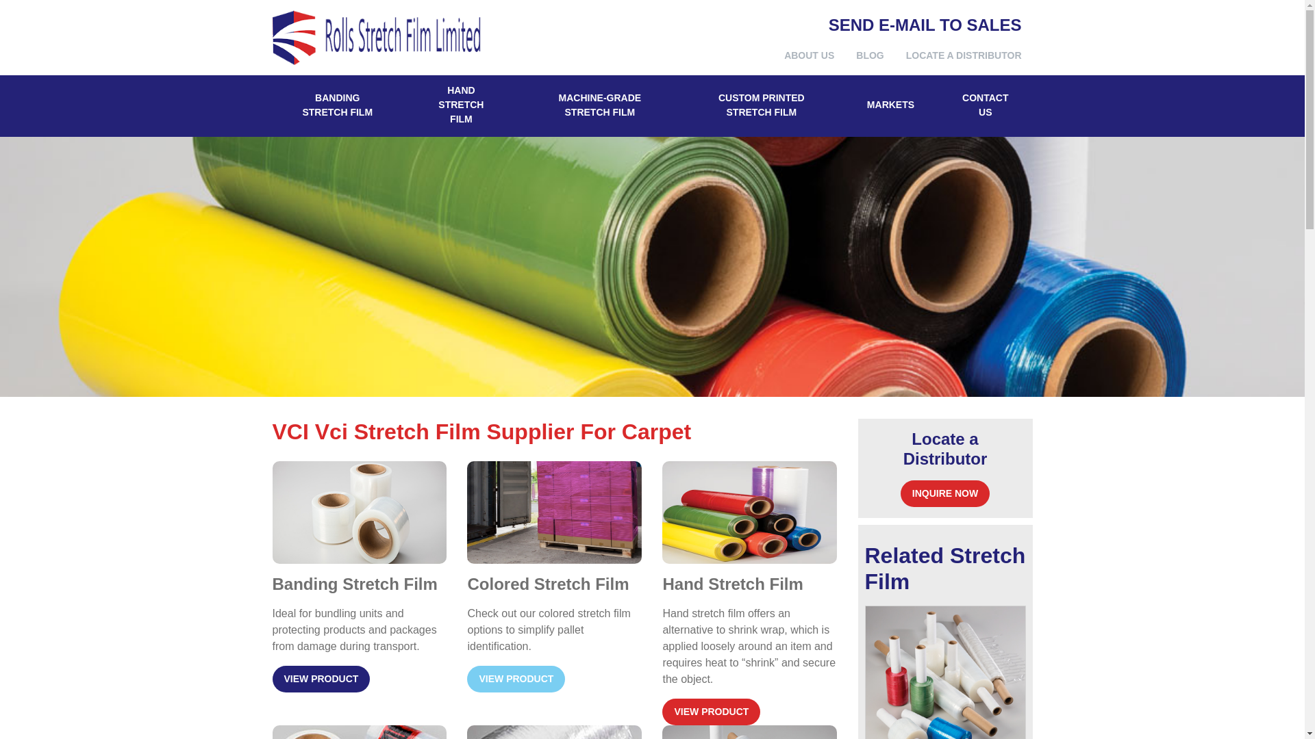 The height and width of the screenshot is (739, 1315). I want to click on VIEW PRODUCT, so click(516, 679).